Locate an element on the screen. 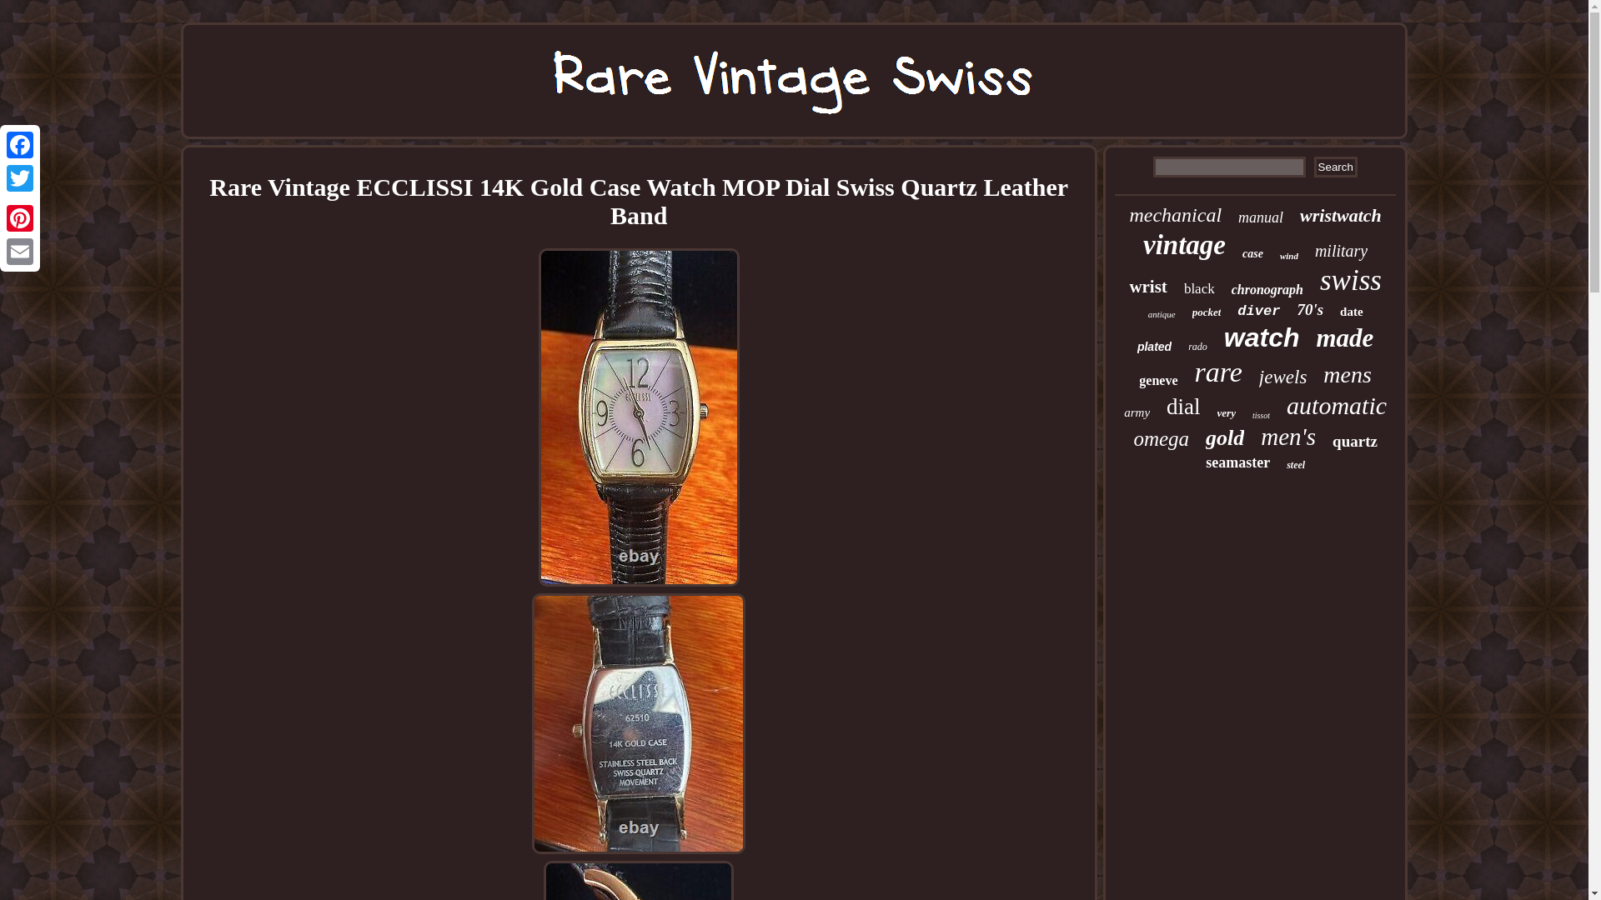 The width and height of the screenshot is (1601, 900). black is located at coordinates (1199, 288).